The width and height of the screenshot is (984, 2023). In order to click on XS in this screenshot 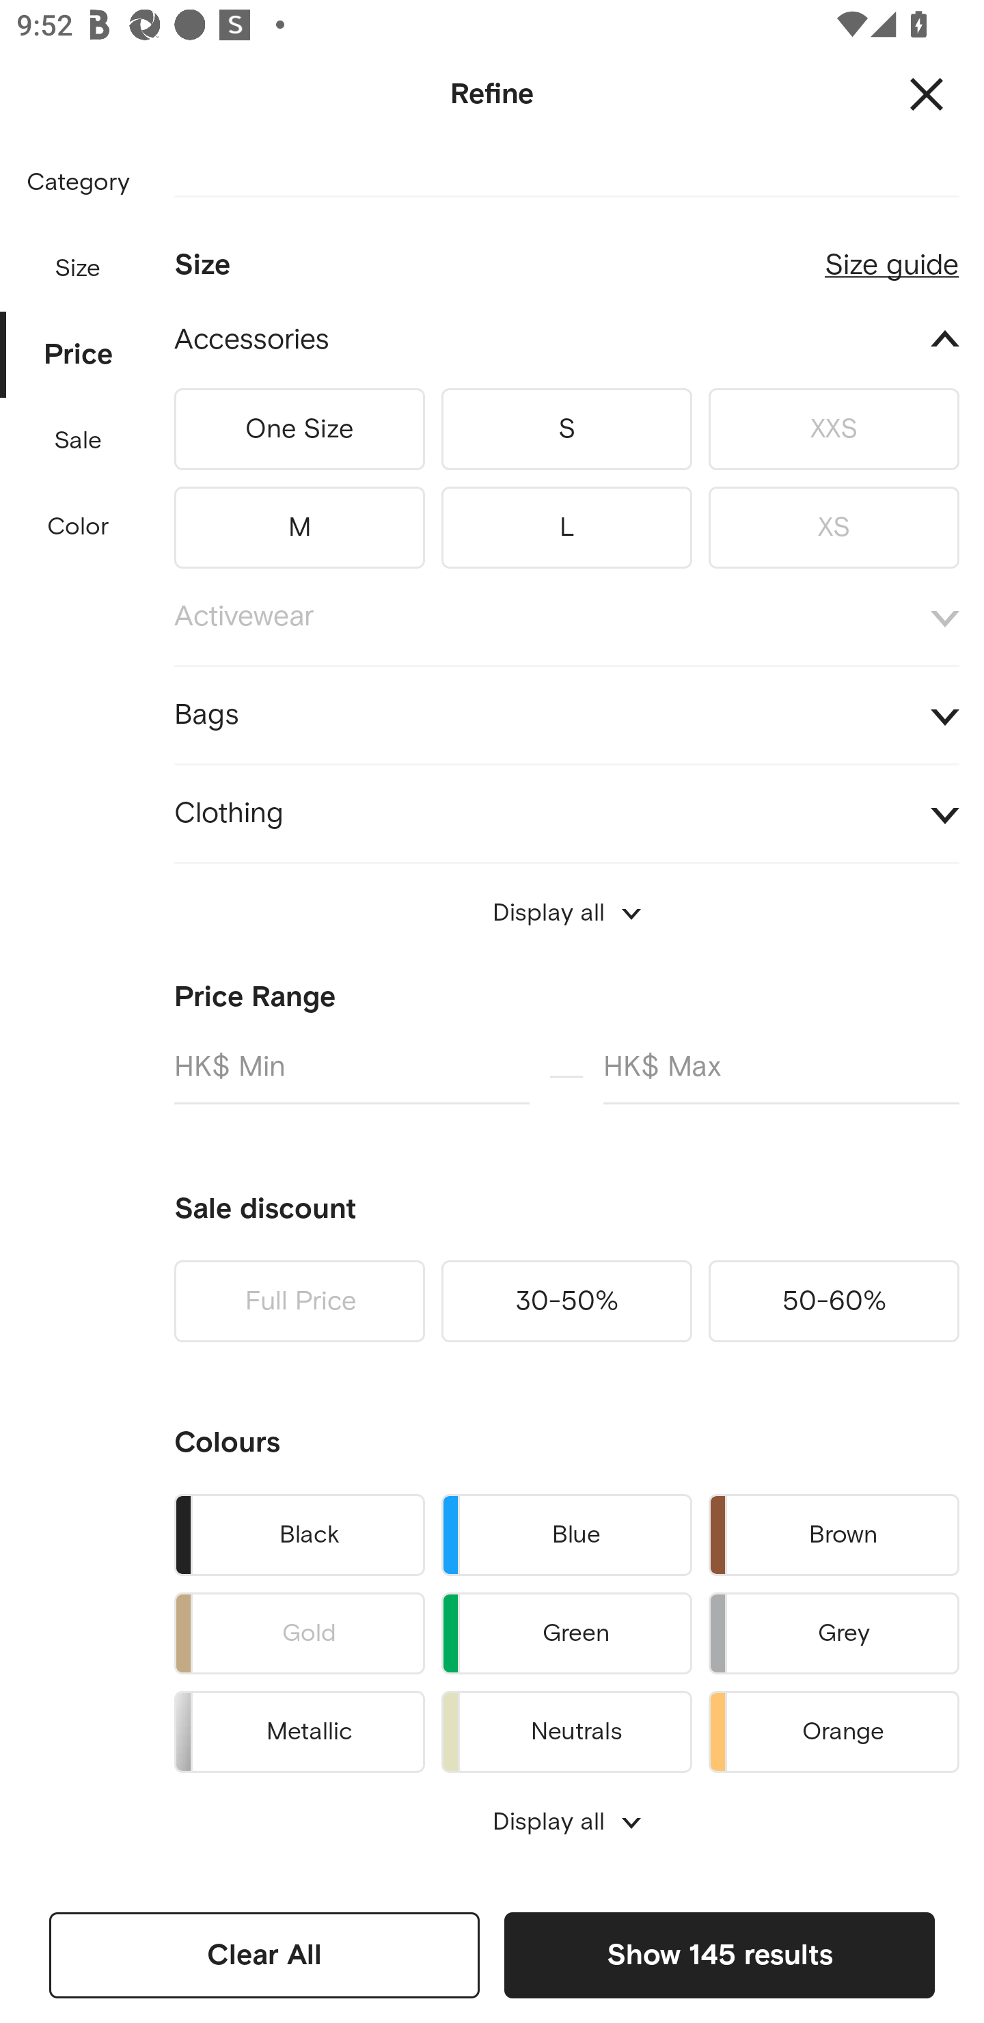, I will do `click(834, 522)`.